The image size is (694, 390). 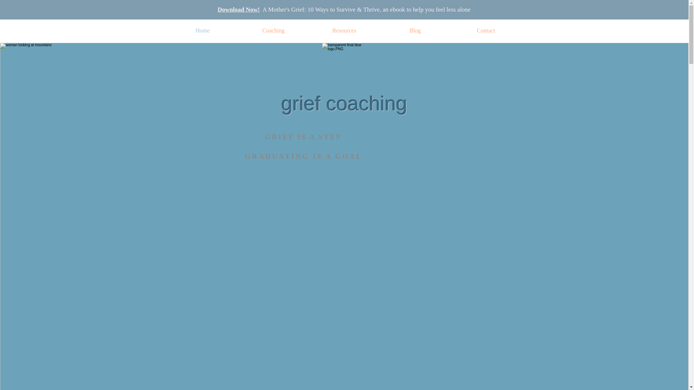 What do you see at coordinates (415, 31) in the screenshot?
I see `Blog` at bounding box center [415, 31].